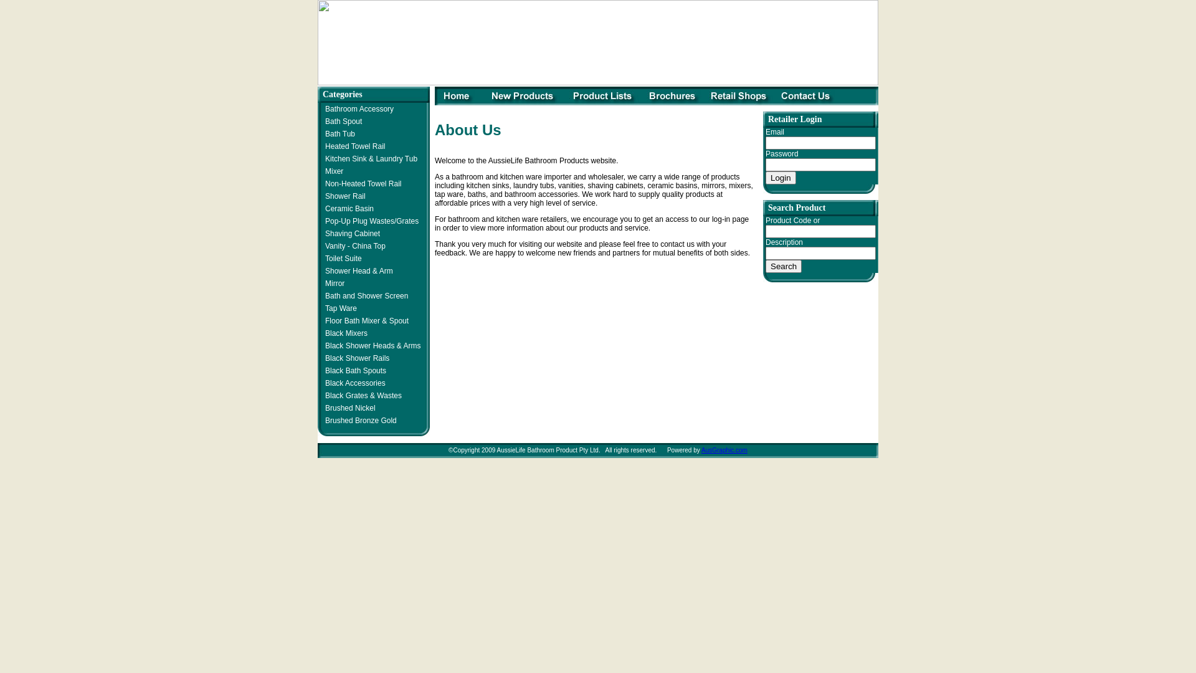  What do you see at coordinates (358, 109) in the screenshot?
I see `Bathroom Accessory` at bounding box center [358, 109].